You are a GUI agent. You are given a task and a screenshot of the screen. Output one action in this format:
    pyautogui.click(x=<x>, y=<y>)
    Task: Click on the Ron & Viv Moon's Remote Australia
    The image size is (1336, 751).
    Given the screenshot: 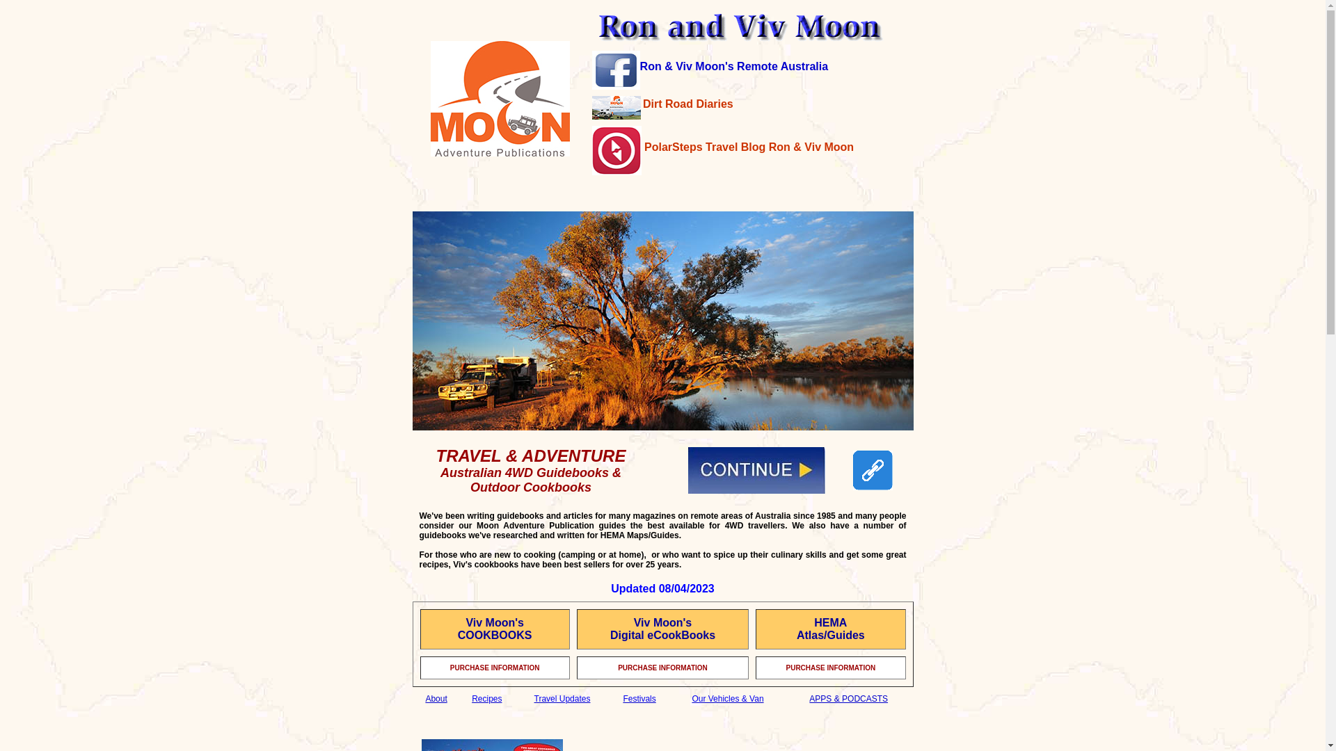 What is the action you would take?
    pyautogui.click(x=735, y=67)
    